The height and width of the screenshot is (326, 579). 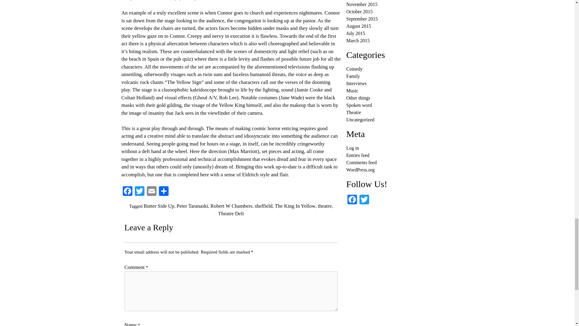 I want to click on Robert W Chambers, so click(x=232, y=206).